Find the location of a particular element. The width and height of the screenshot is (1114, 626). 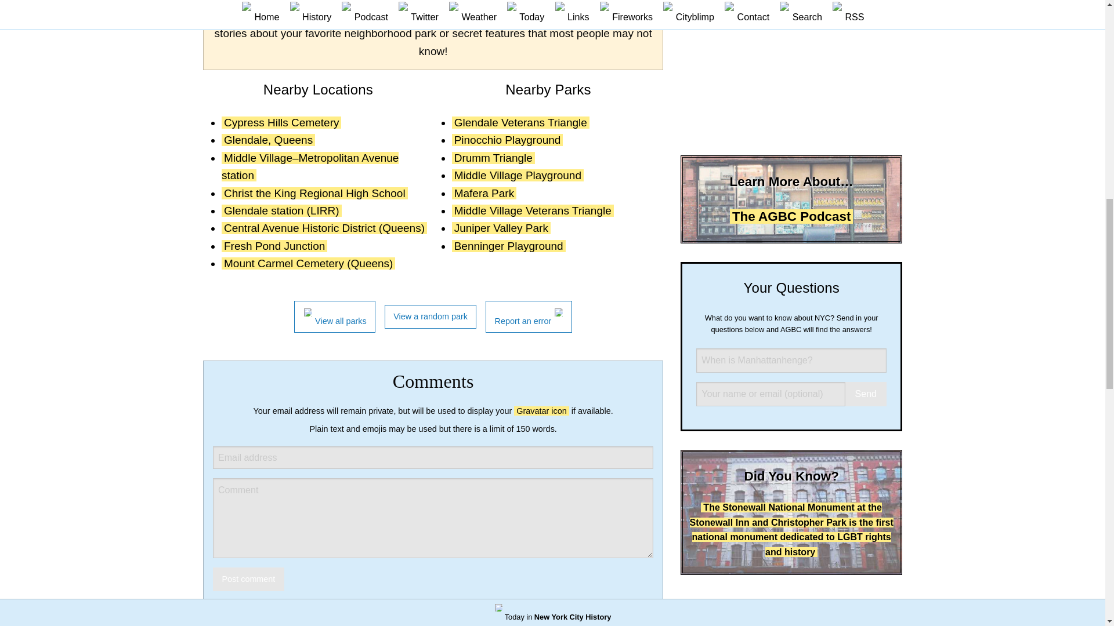

Juniper Valley Park is located at coordinates (501, 228).